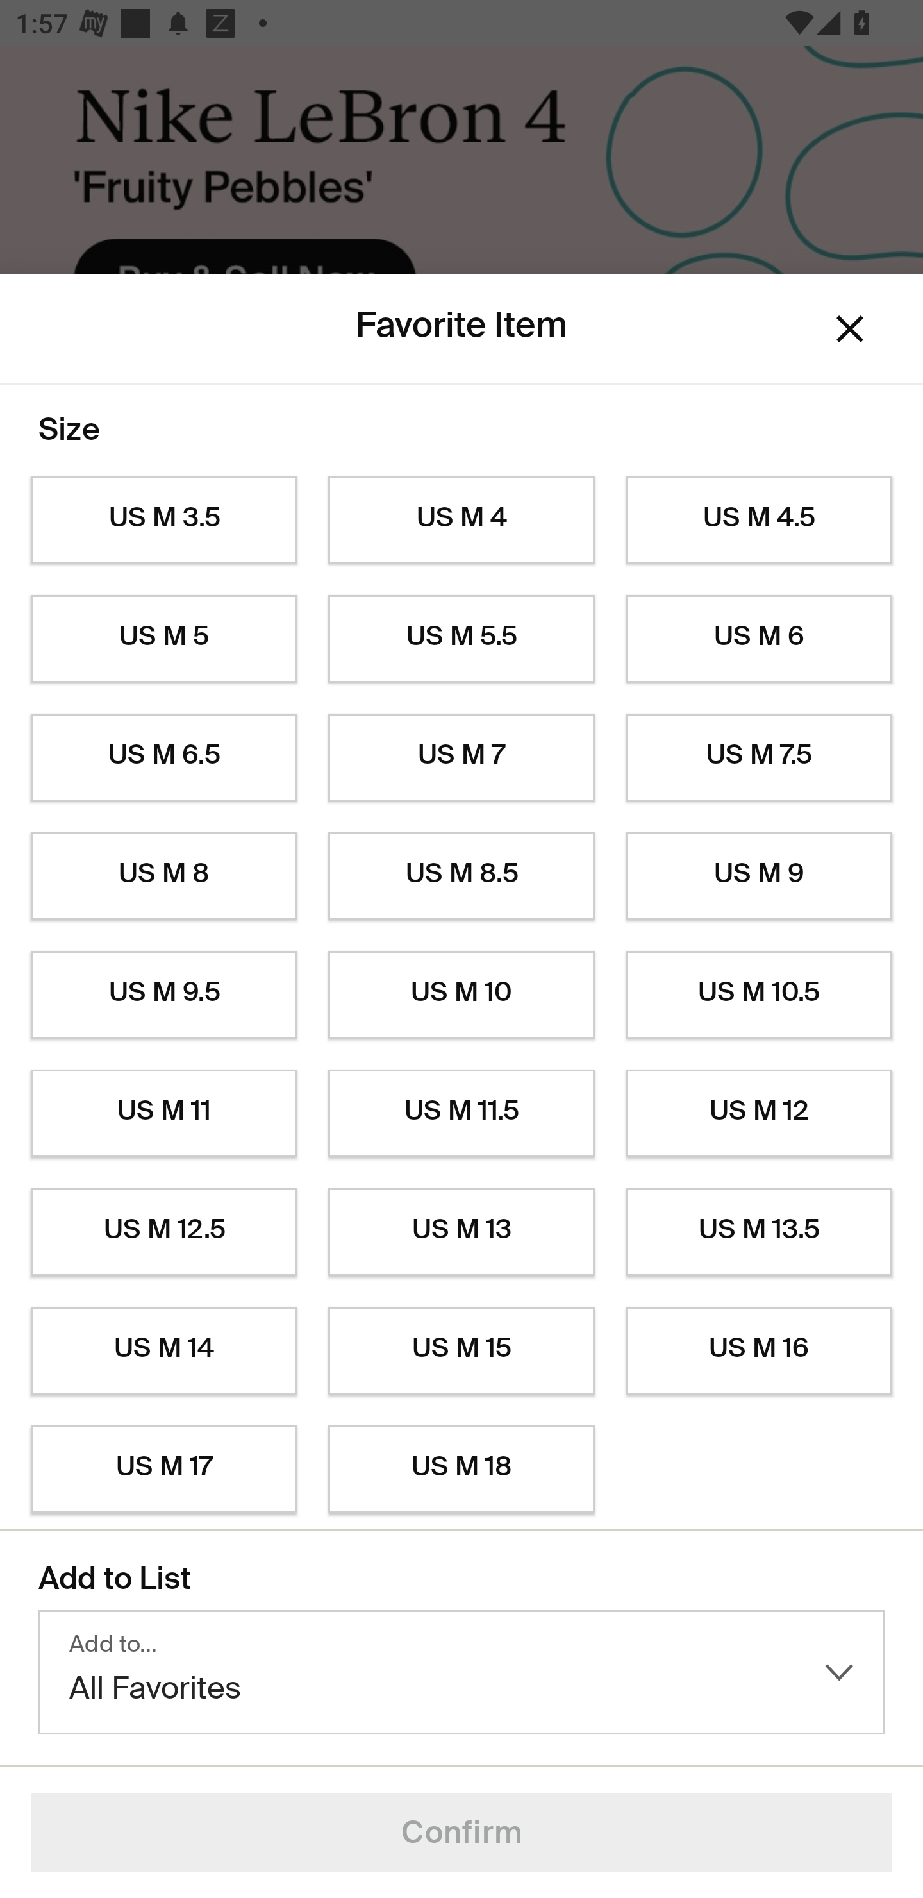  Describe the element at coordinates (759, 1113) in the screenshot. I see `US M 12` at that location.